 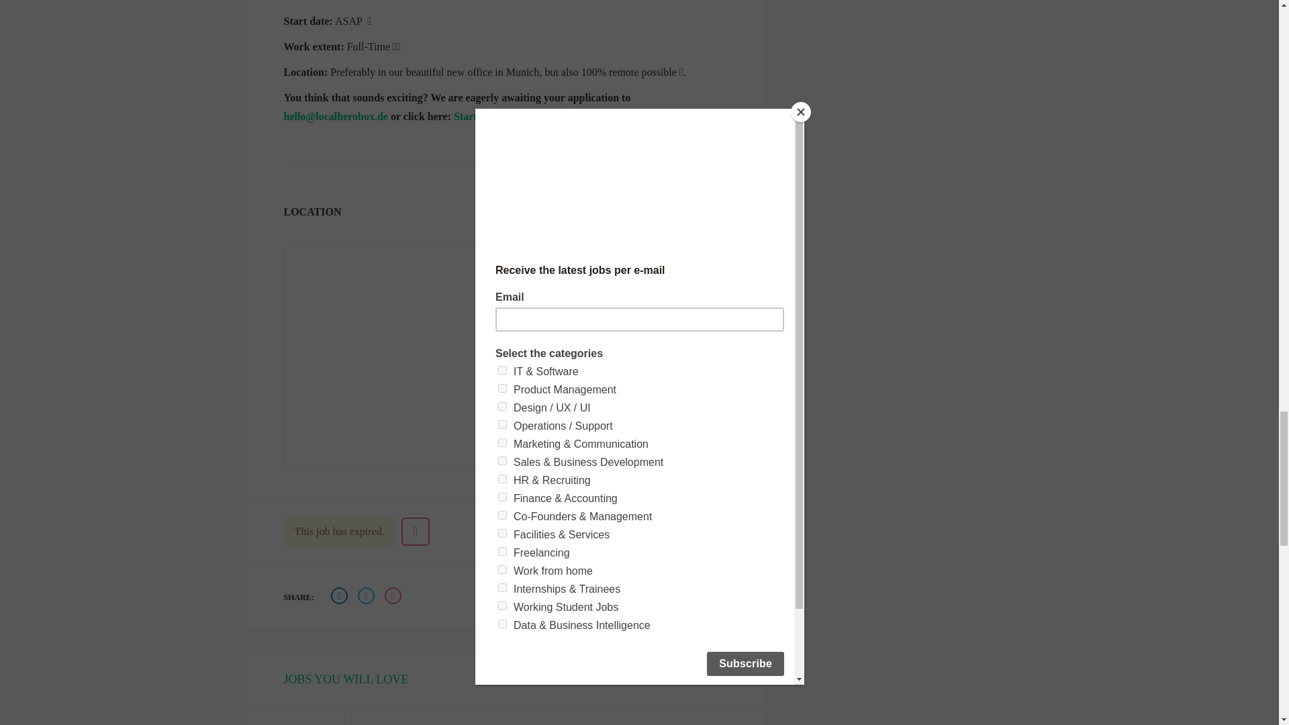 What do you see at coordinates (394, 597) in the screenshot?
I see `Share on Linkedin` at bounding box center [394, 597].